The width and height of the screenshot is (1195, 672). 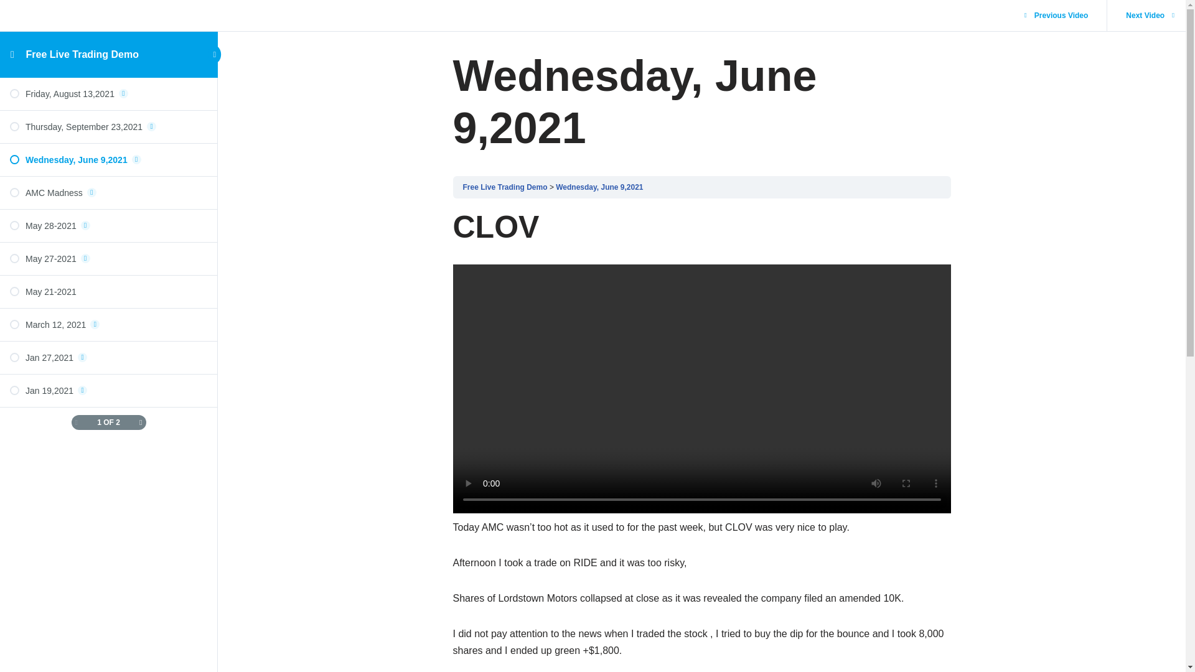 I want to click on Previous Video, so click(x=1059, y=16).